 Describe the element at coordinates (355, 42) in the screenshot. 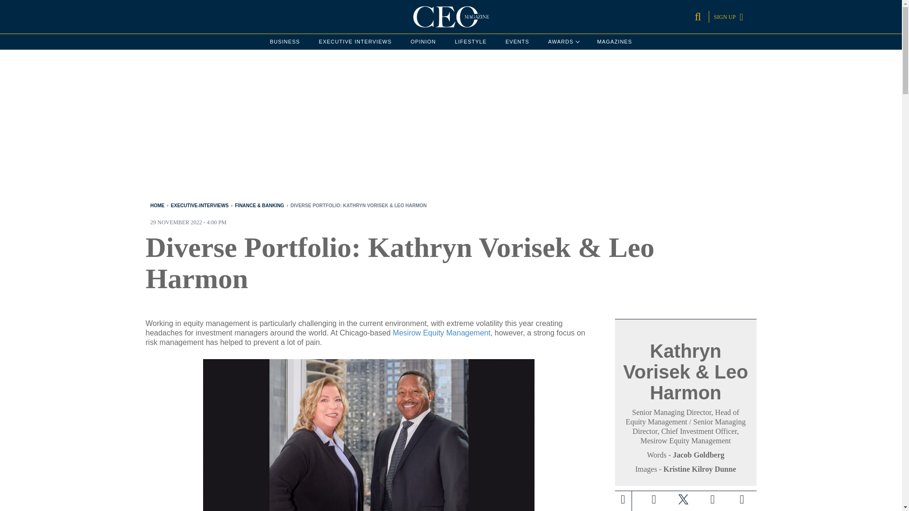

I see `Subscribe` at that location.